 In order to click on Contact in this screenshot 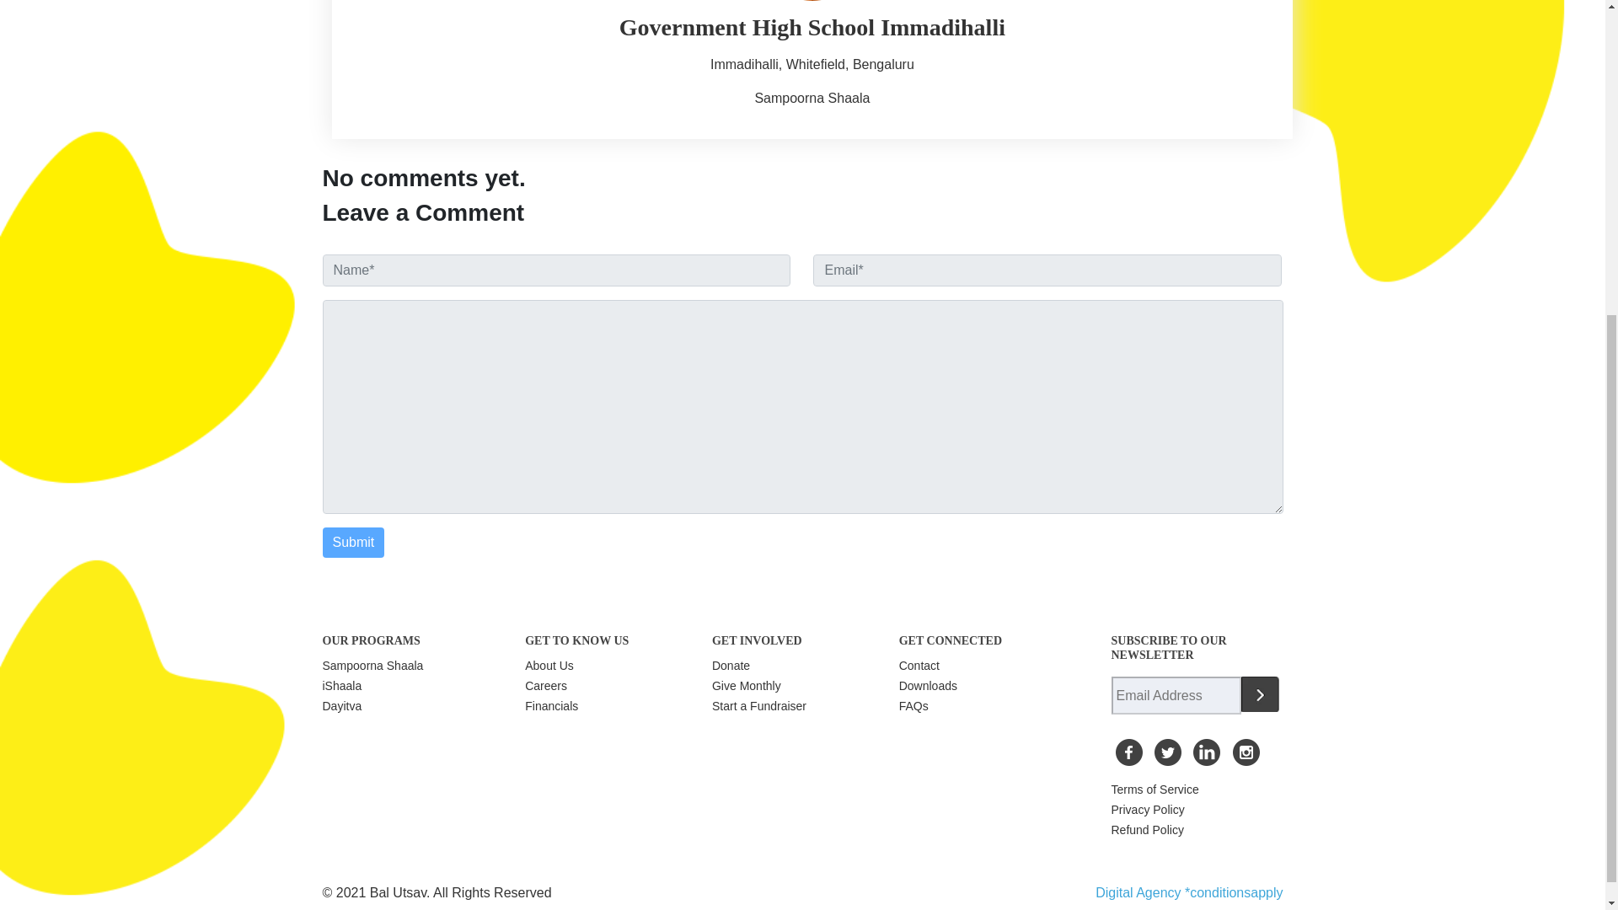, I will do `click(919, 666)`.